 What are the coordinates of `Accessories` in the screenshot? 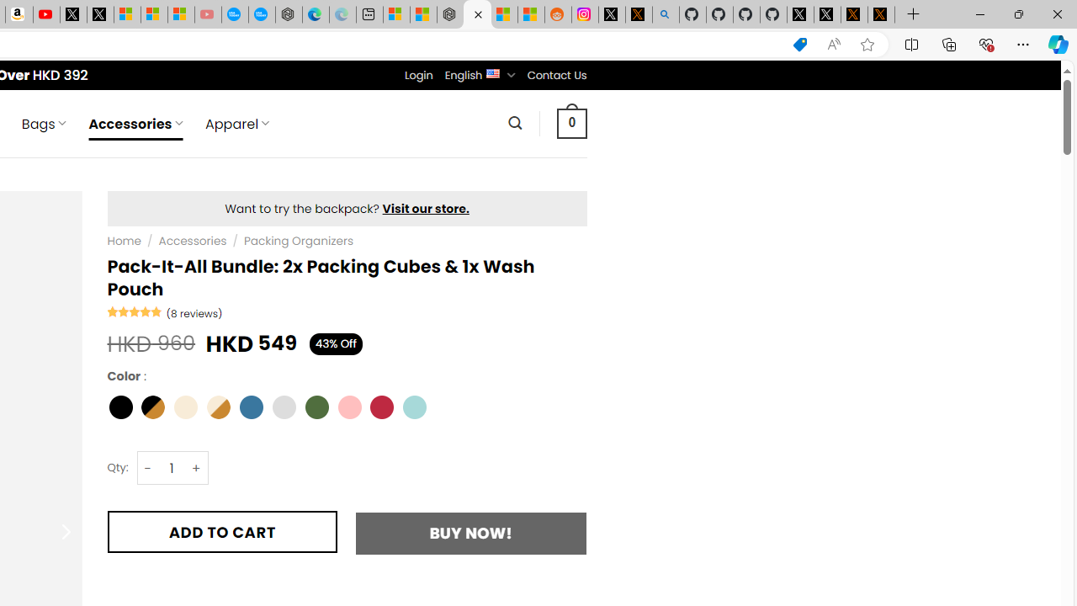 It's located at (193, 241).